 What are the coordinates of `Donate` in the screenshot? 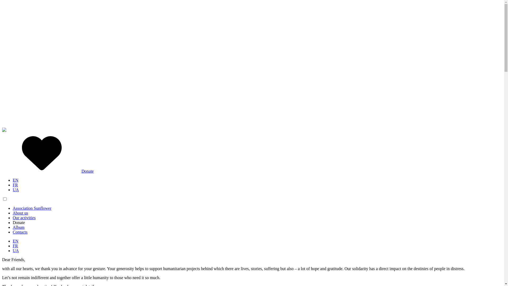 It's located at (19, 222).